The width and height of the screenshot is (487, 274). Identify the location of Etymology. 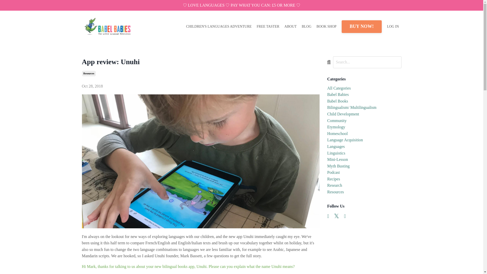
(364, 127).